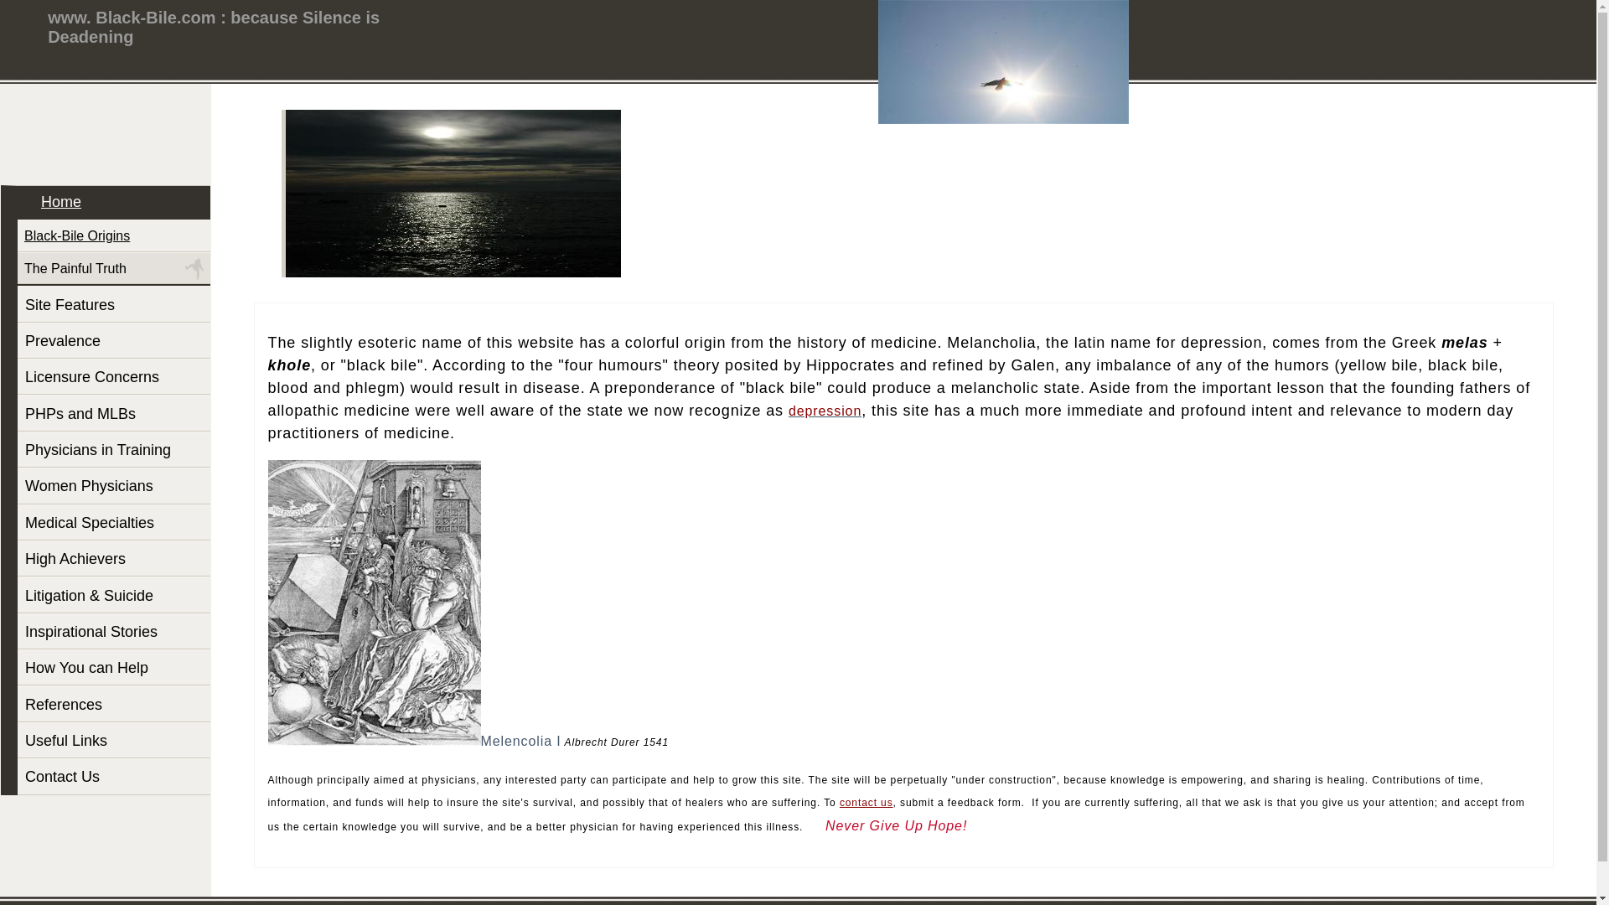 Image resolution: width=1609 pixels, height=905 pixels. I want to click on contact us, so click(867, 801).